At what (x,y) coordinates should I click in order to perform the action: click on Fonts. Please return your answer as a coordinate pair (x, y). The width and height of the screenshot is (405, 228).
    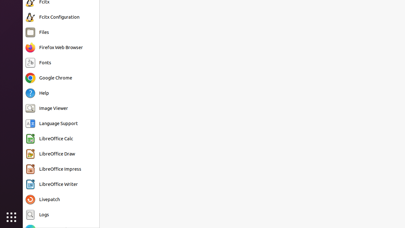
    Looking at the image, I should click on (45, 63).